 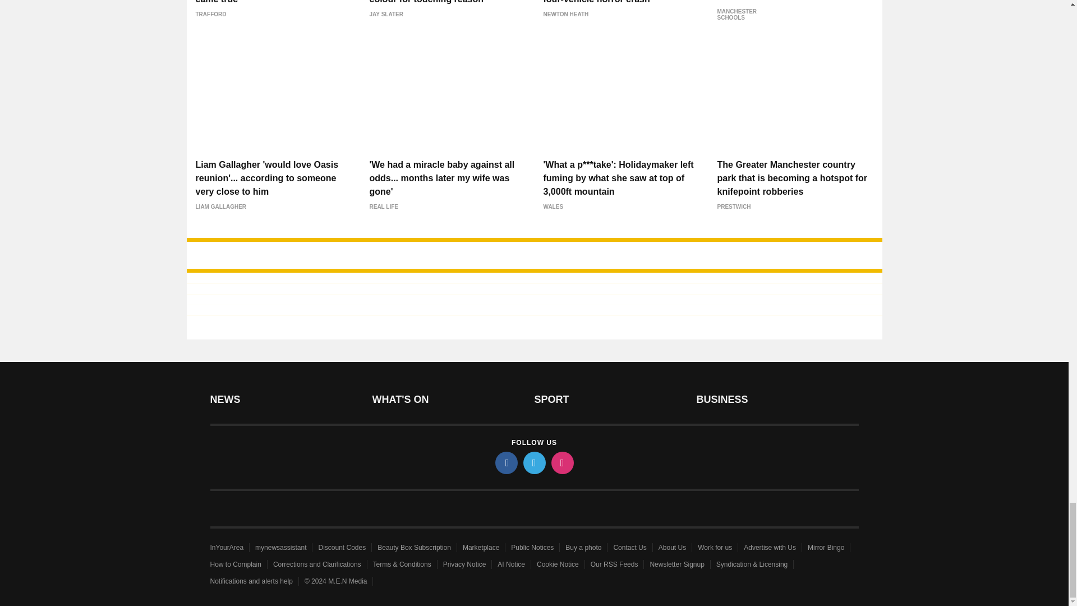 I want to click on facebook, so click(x=505, y=462).